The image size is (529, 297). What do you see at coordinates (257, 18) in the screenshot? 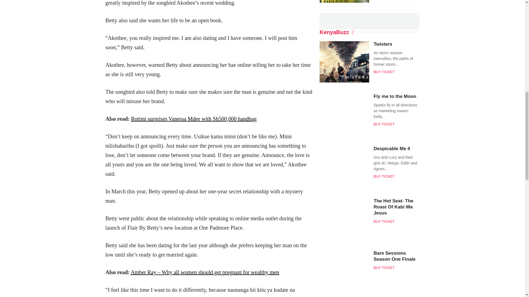
I see `Twitter` at bounding box center [257, 18].